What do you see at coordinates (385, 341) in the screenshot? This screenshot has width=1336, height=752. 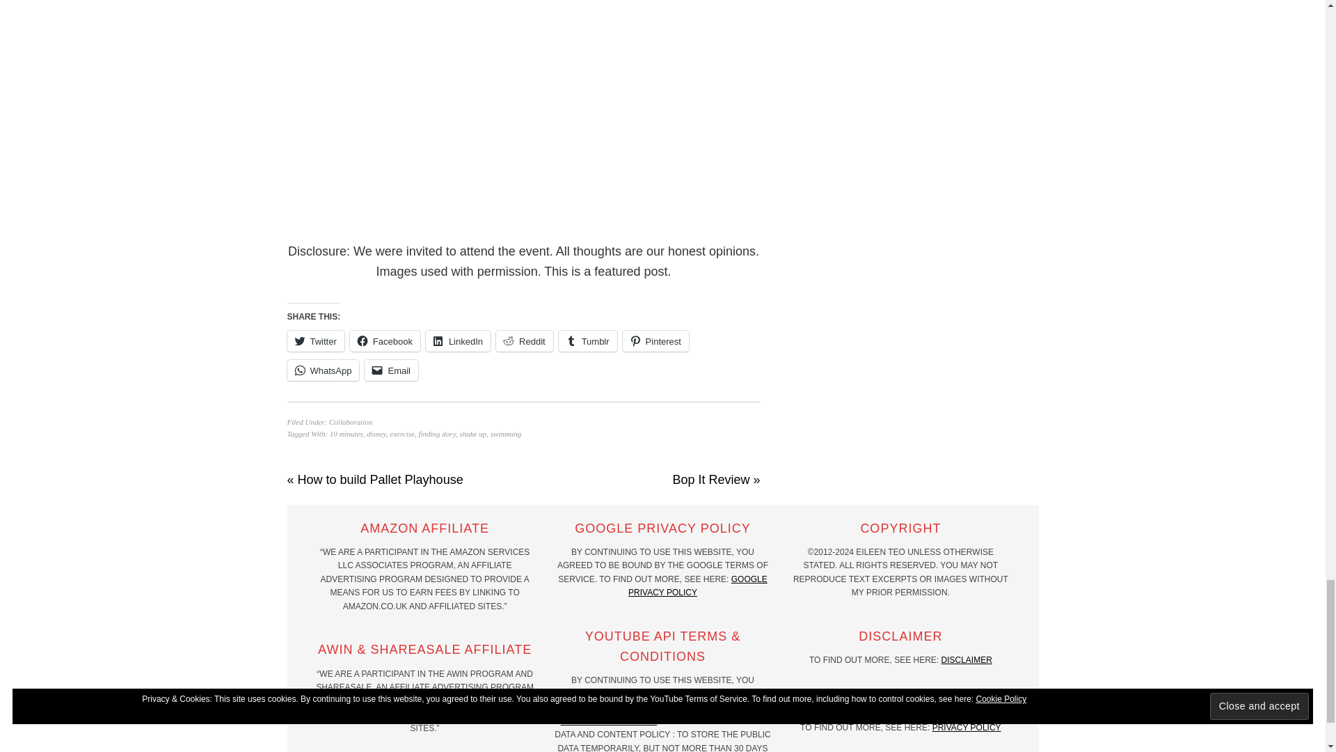 I see `Click to share on Facebook` at bounding box center [385, 341].